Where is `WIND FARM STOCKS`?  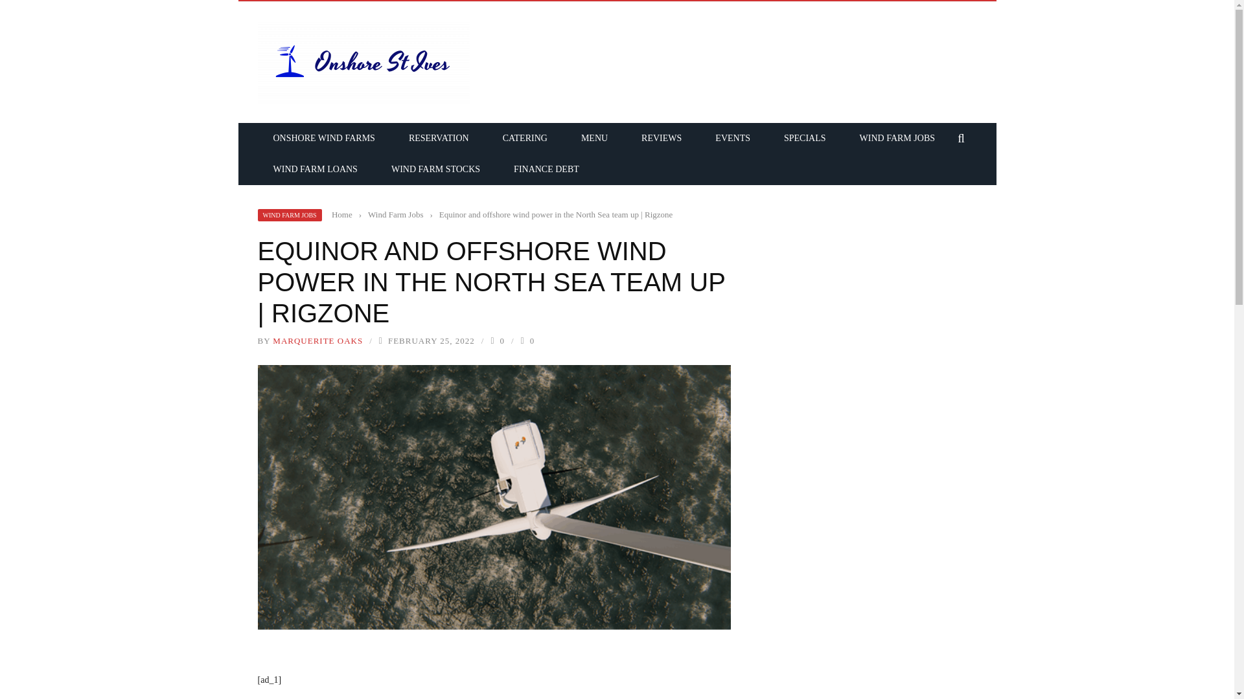 WIND FARM STOCKS is located at coordinates (435, 168).